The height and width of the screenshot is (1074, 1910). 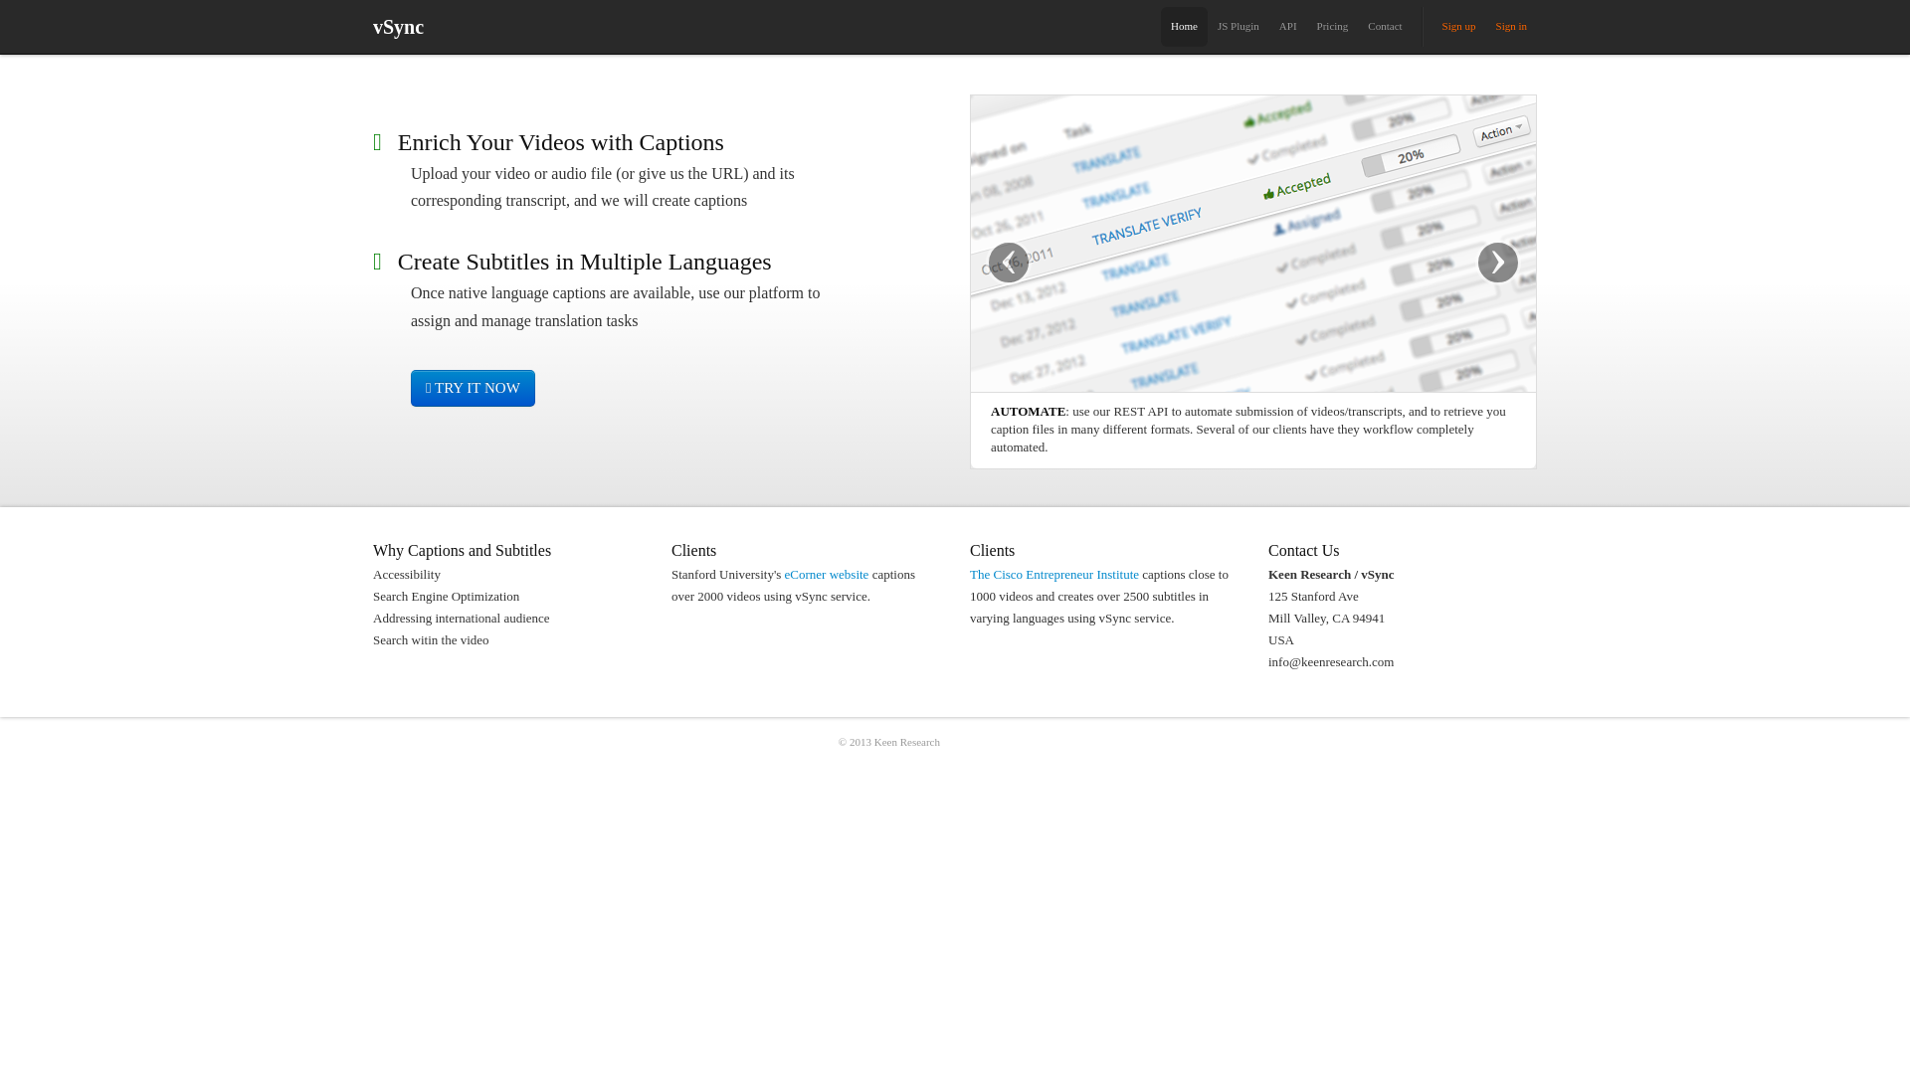 I want to click on TRY IT NOW, so click(x=472, y=388).